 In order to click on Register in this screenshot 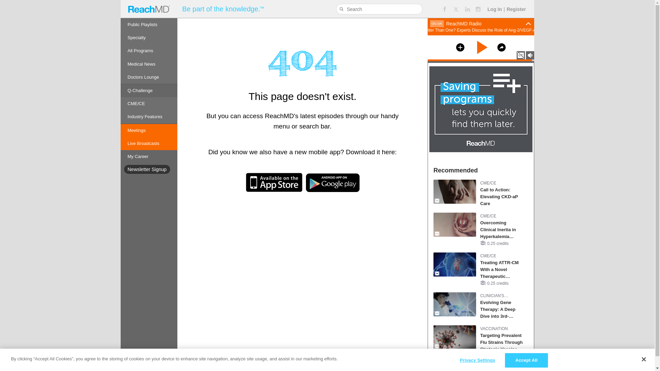, I will do `click(516, 9)`.